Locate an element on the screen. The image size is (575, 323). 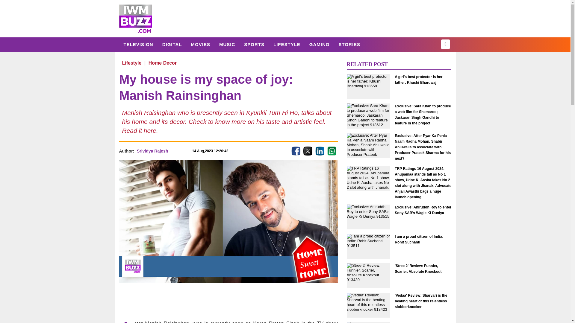
Gaming is located at coordinates (319, 44).